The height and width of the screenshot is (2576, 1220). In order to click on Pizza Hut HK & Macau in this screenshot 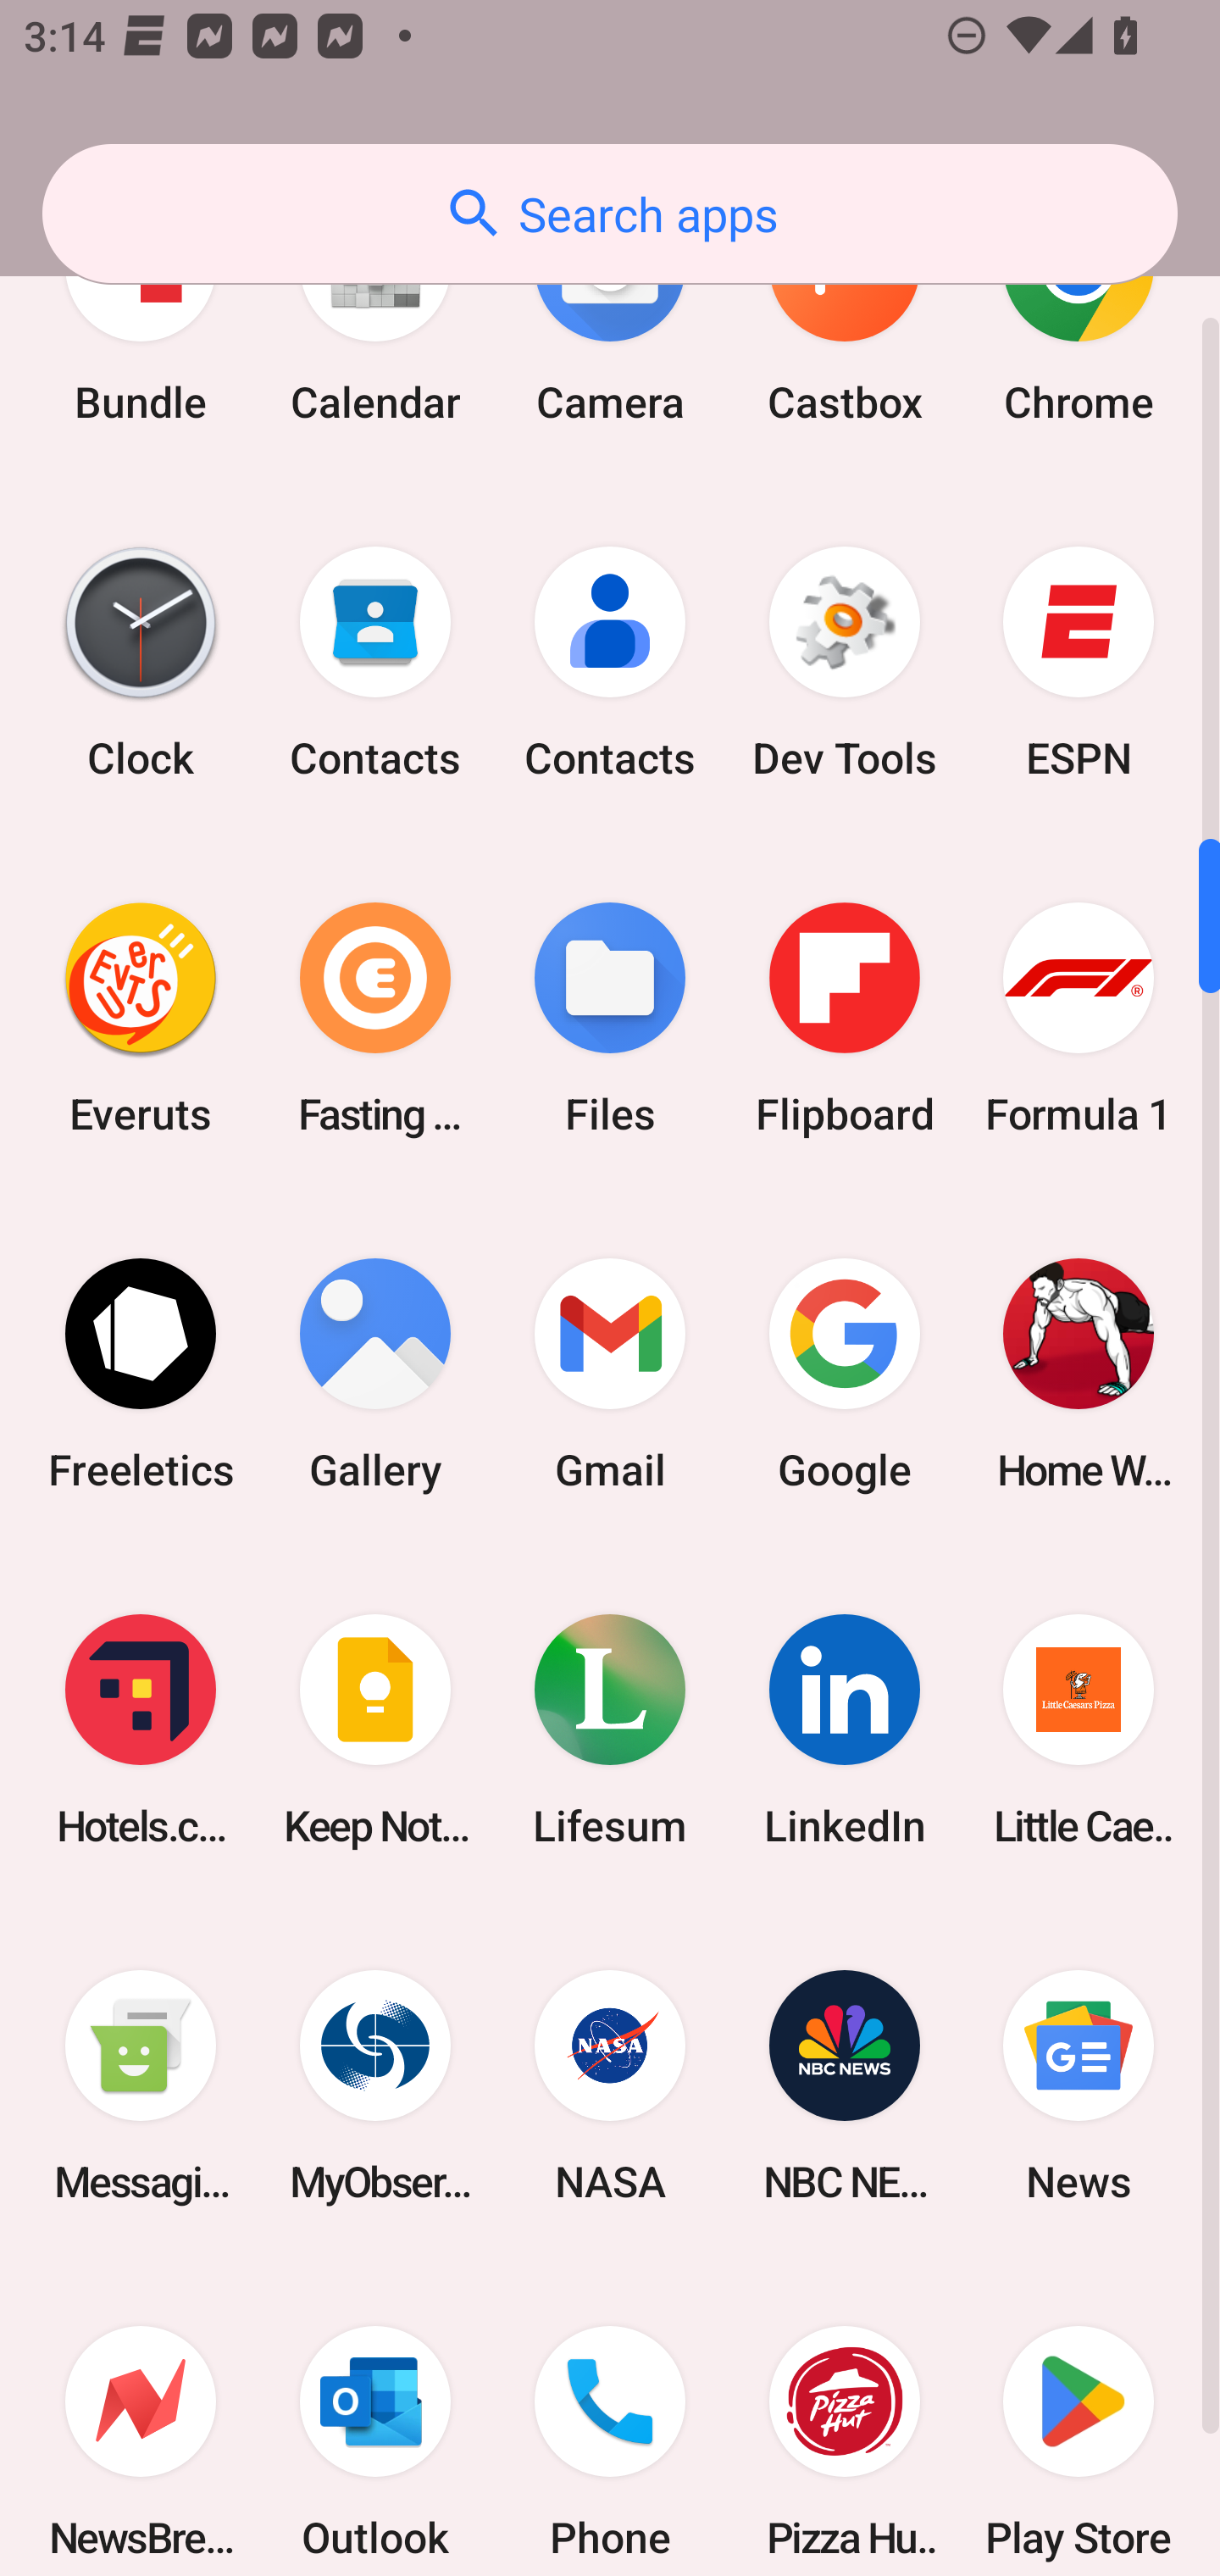, I will do `click(844, 2420)`.